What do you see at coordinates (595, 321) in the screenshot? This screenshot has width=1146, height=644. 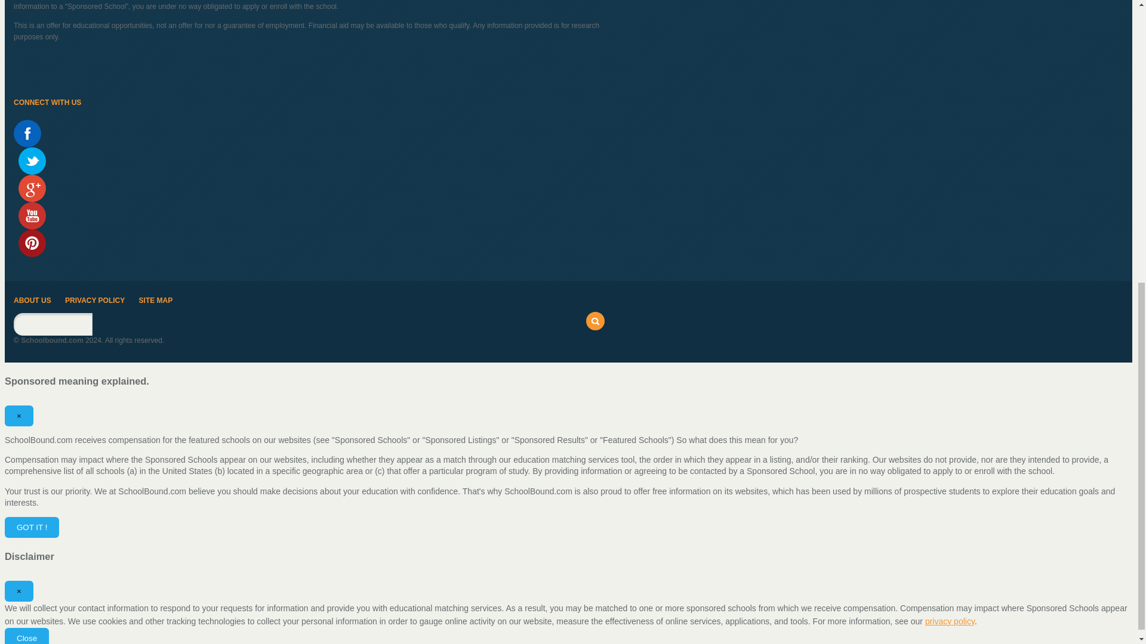 I see `Search` at bounding box center [595, 321].